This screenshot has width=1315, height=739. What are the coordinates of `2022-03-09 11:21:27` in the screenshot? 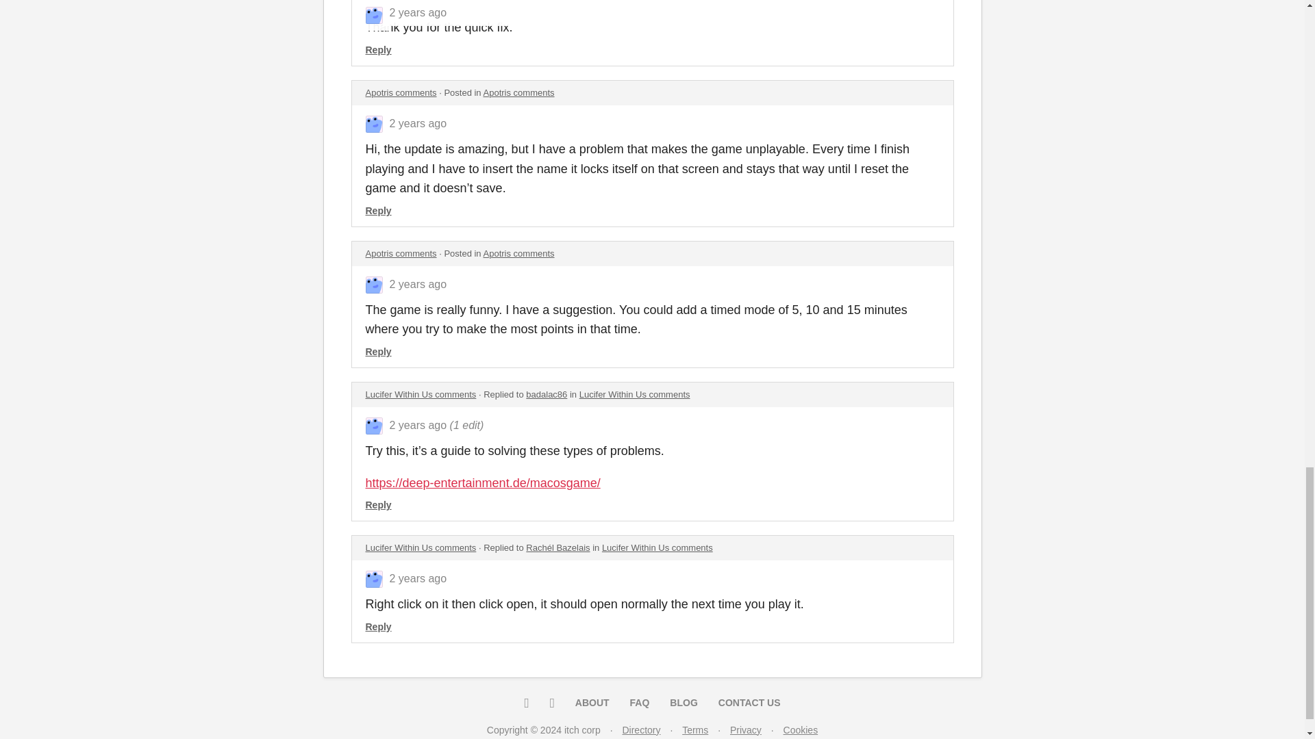 It's located at (418, 425).